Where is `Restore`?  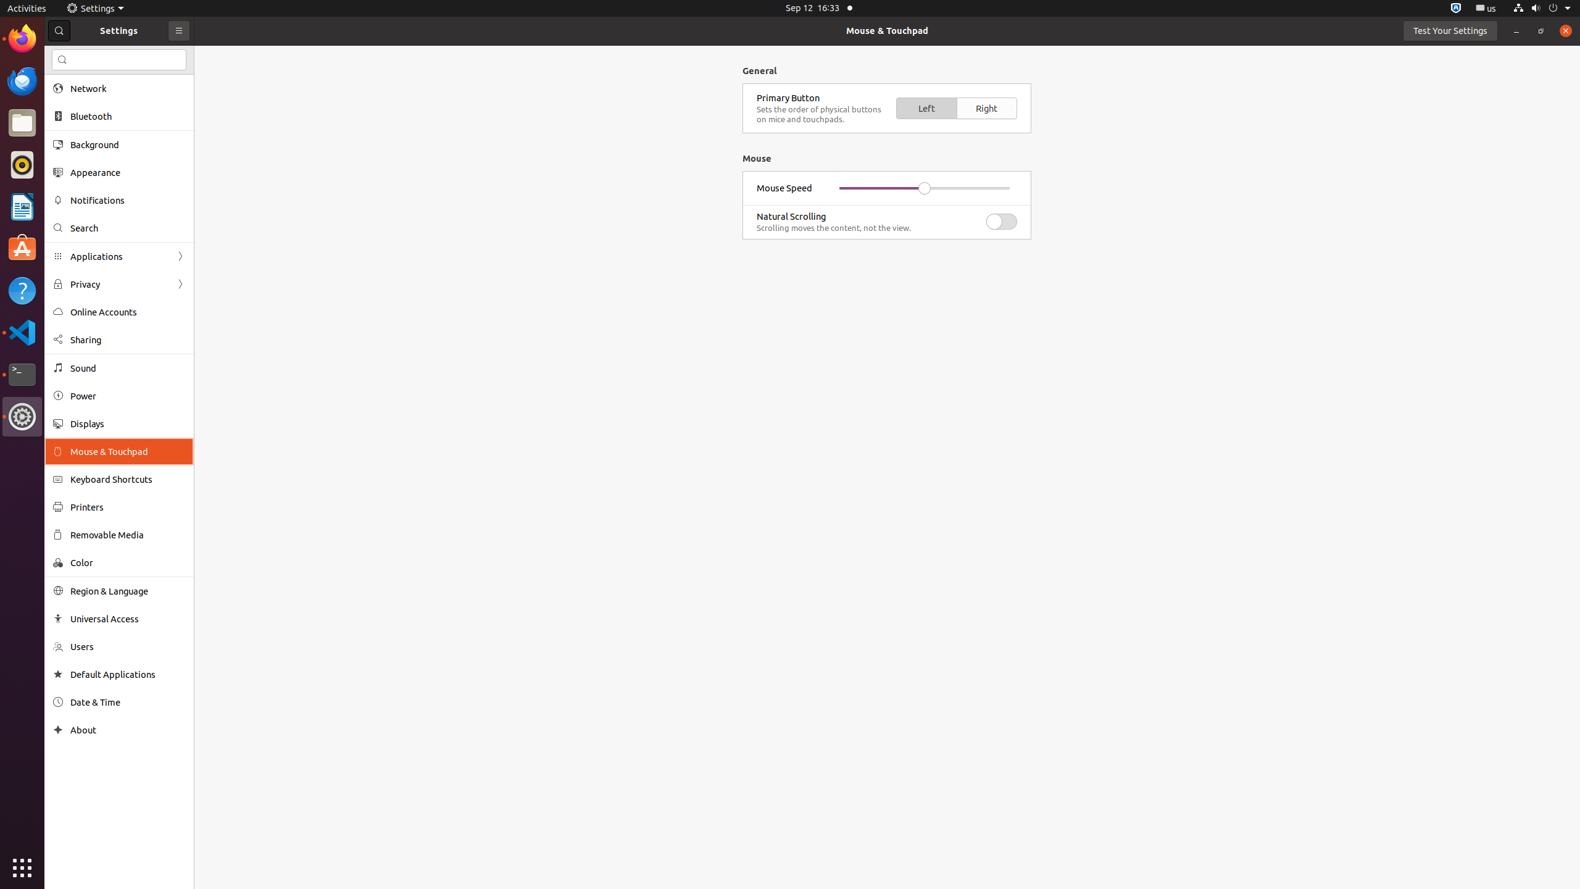 Restore is located at coordinates (1541, 31).